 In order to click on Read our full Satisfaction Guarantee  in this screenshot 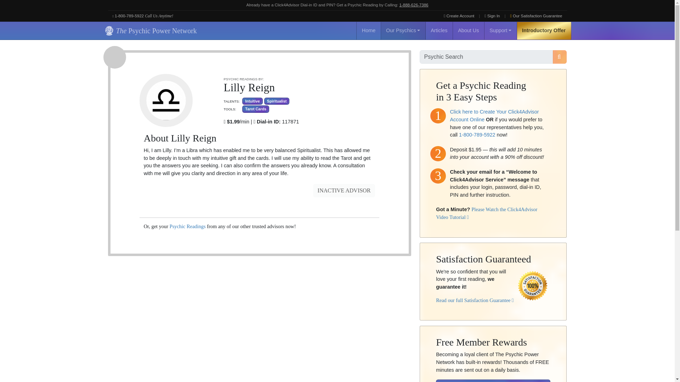, I will do `click(475, 300)`.